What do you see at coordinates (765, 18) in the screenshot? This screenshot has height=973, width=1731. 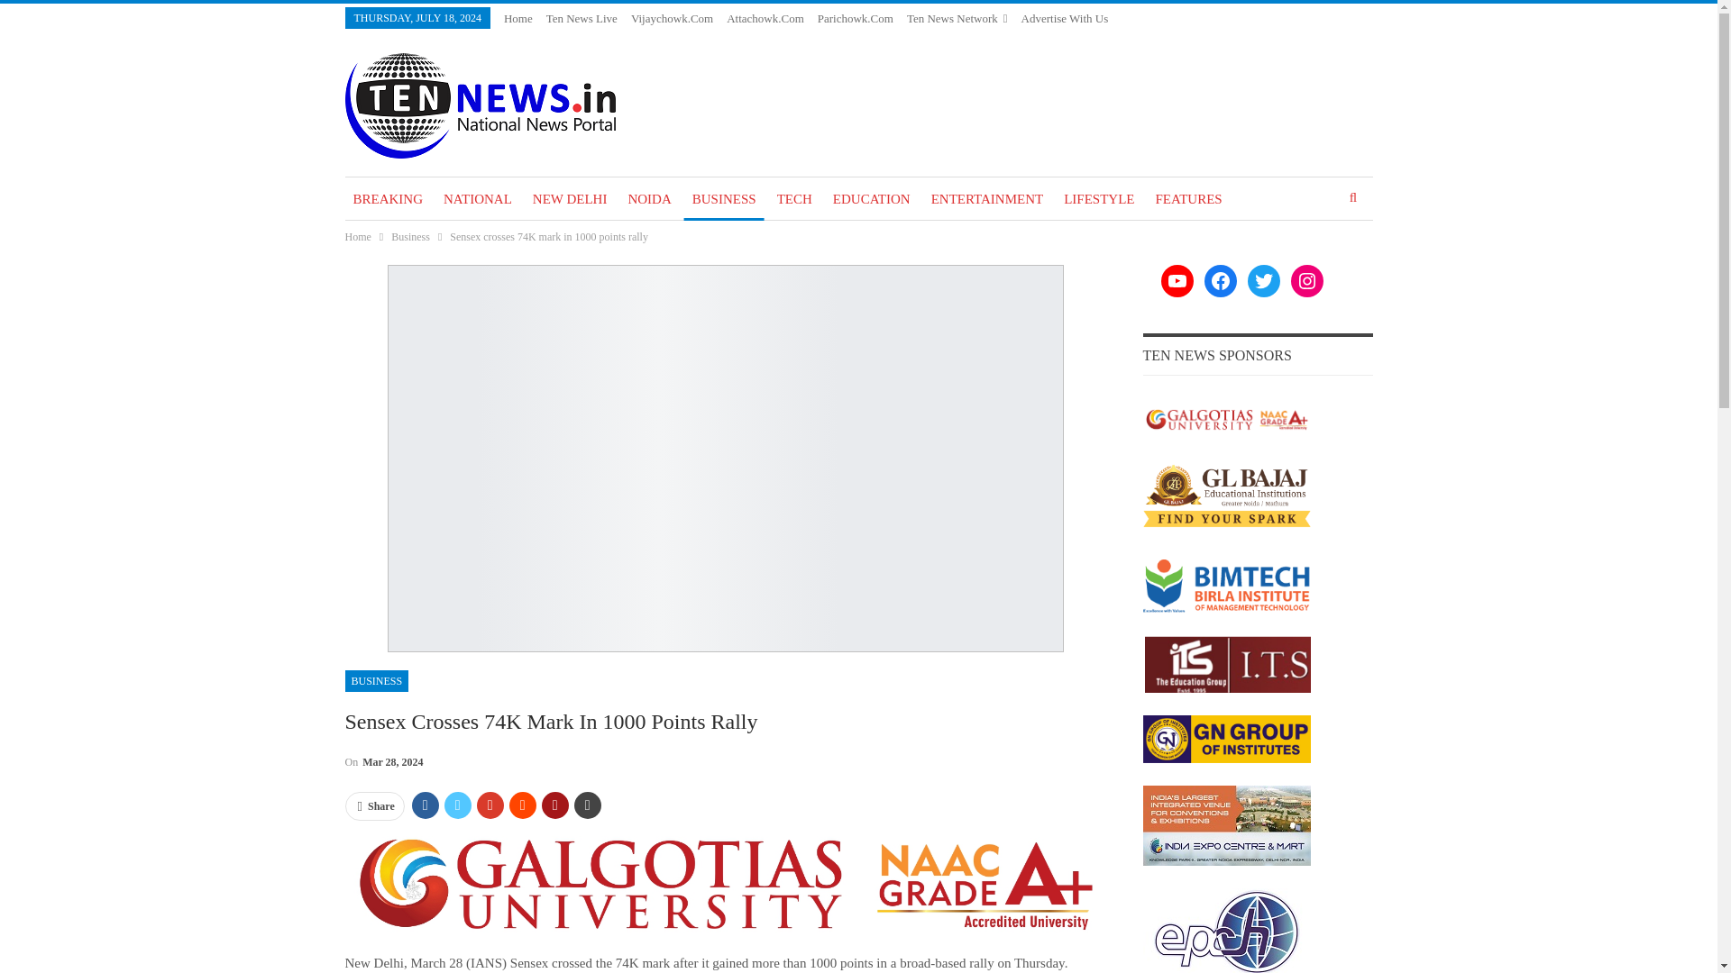 I see `Attachowk.Com` at bounding box center [765, 18].